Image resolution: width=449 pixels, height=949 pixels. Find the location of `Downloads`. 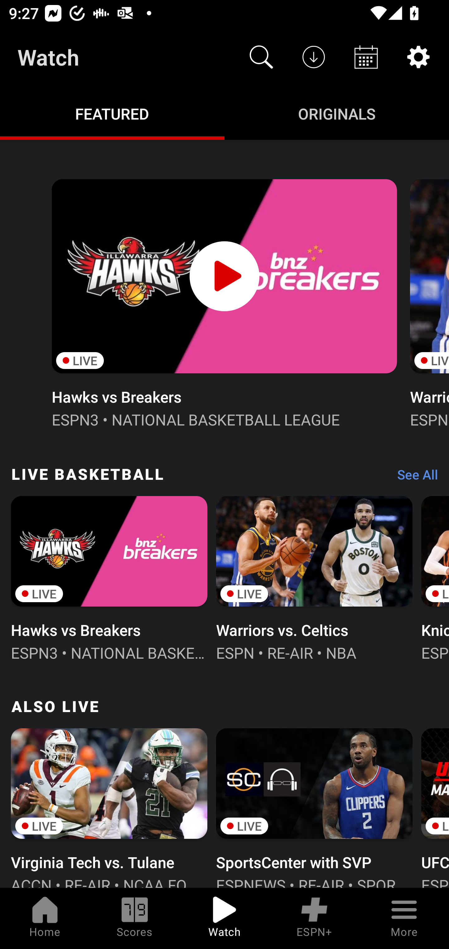

Downloads is located at coordinates (314, 57).